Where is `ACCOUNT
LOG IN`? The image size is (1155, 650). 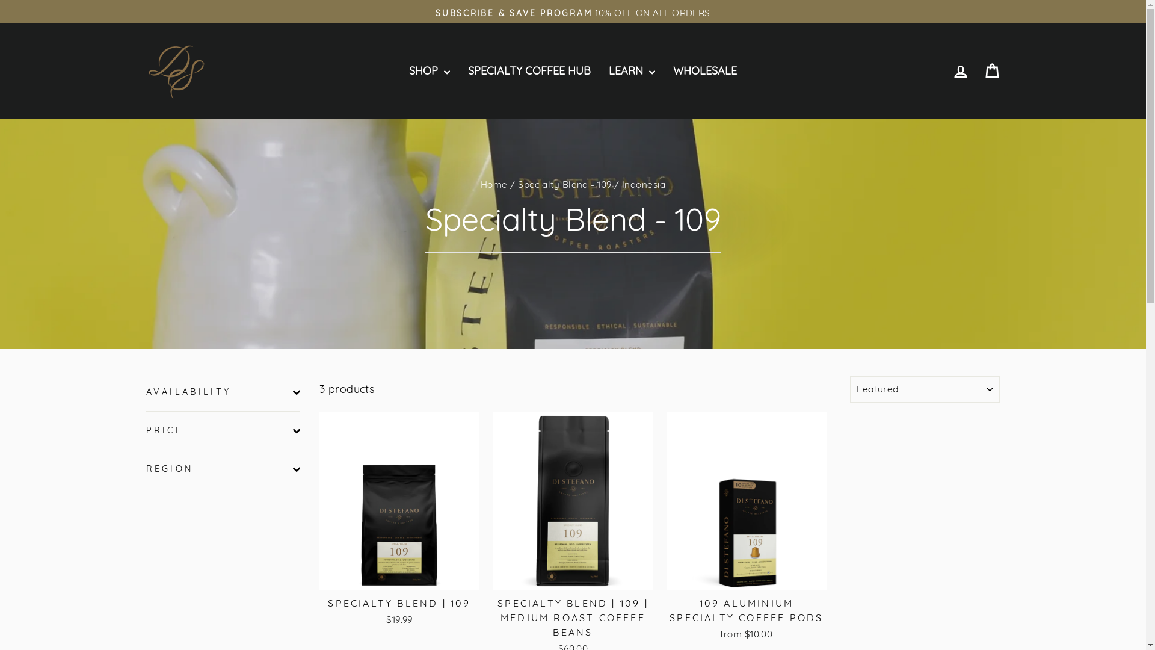 ACCOUNT
LOG IN is located at coordinates (960, 71).